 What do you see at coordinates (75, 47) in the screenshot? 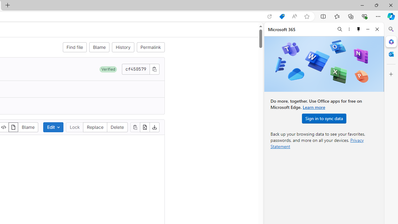
I see `Find file` at bounding box center [75, 47].